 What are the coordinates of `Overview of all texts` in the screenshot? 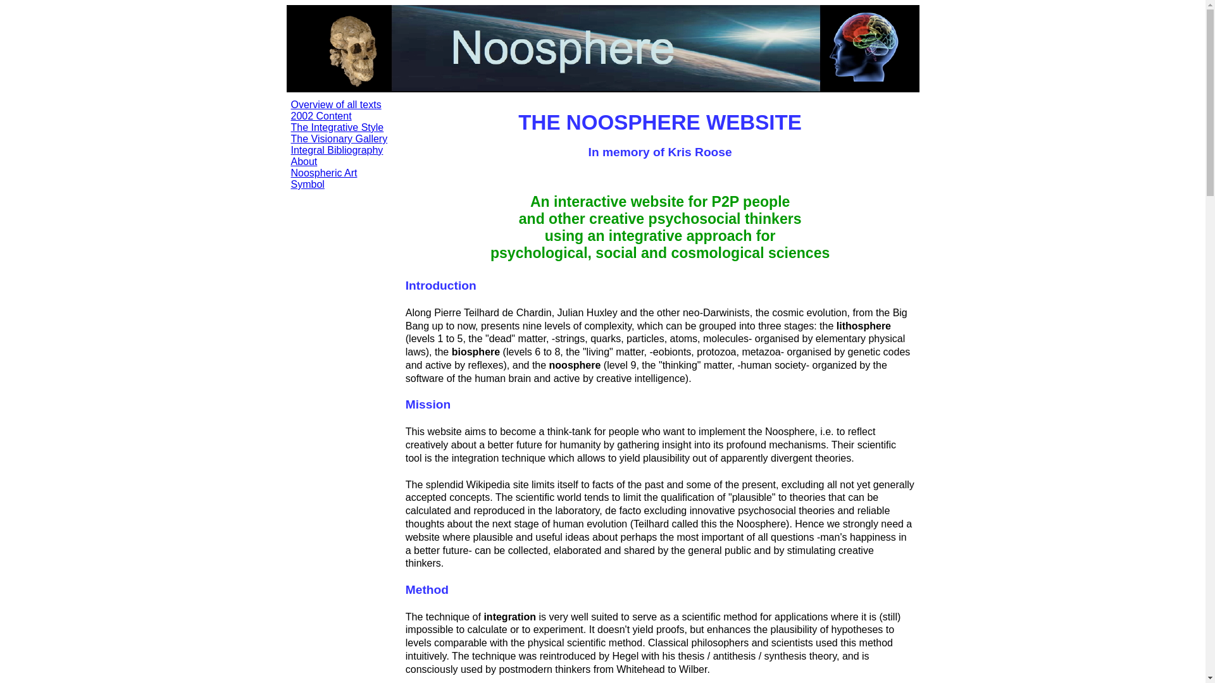 It's located at (337, 105).